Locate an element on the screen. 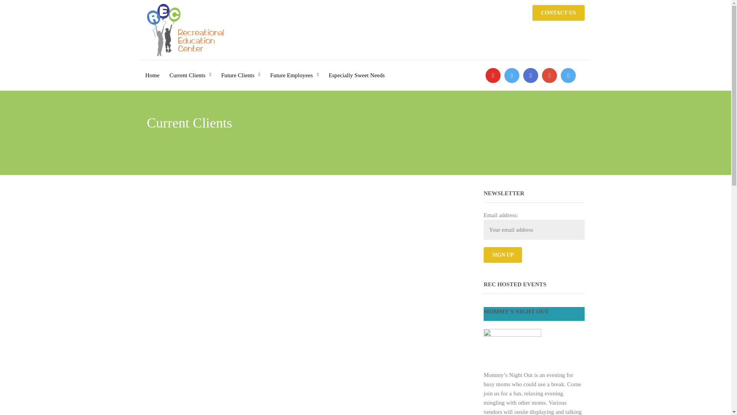 The width and height of the screenshot is (737, 415). Especially Sweet Needs is located at coordinates (357, 70).